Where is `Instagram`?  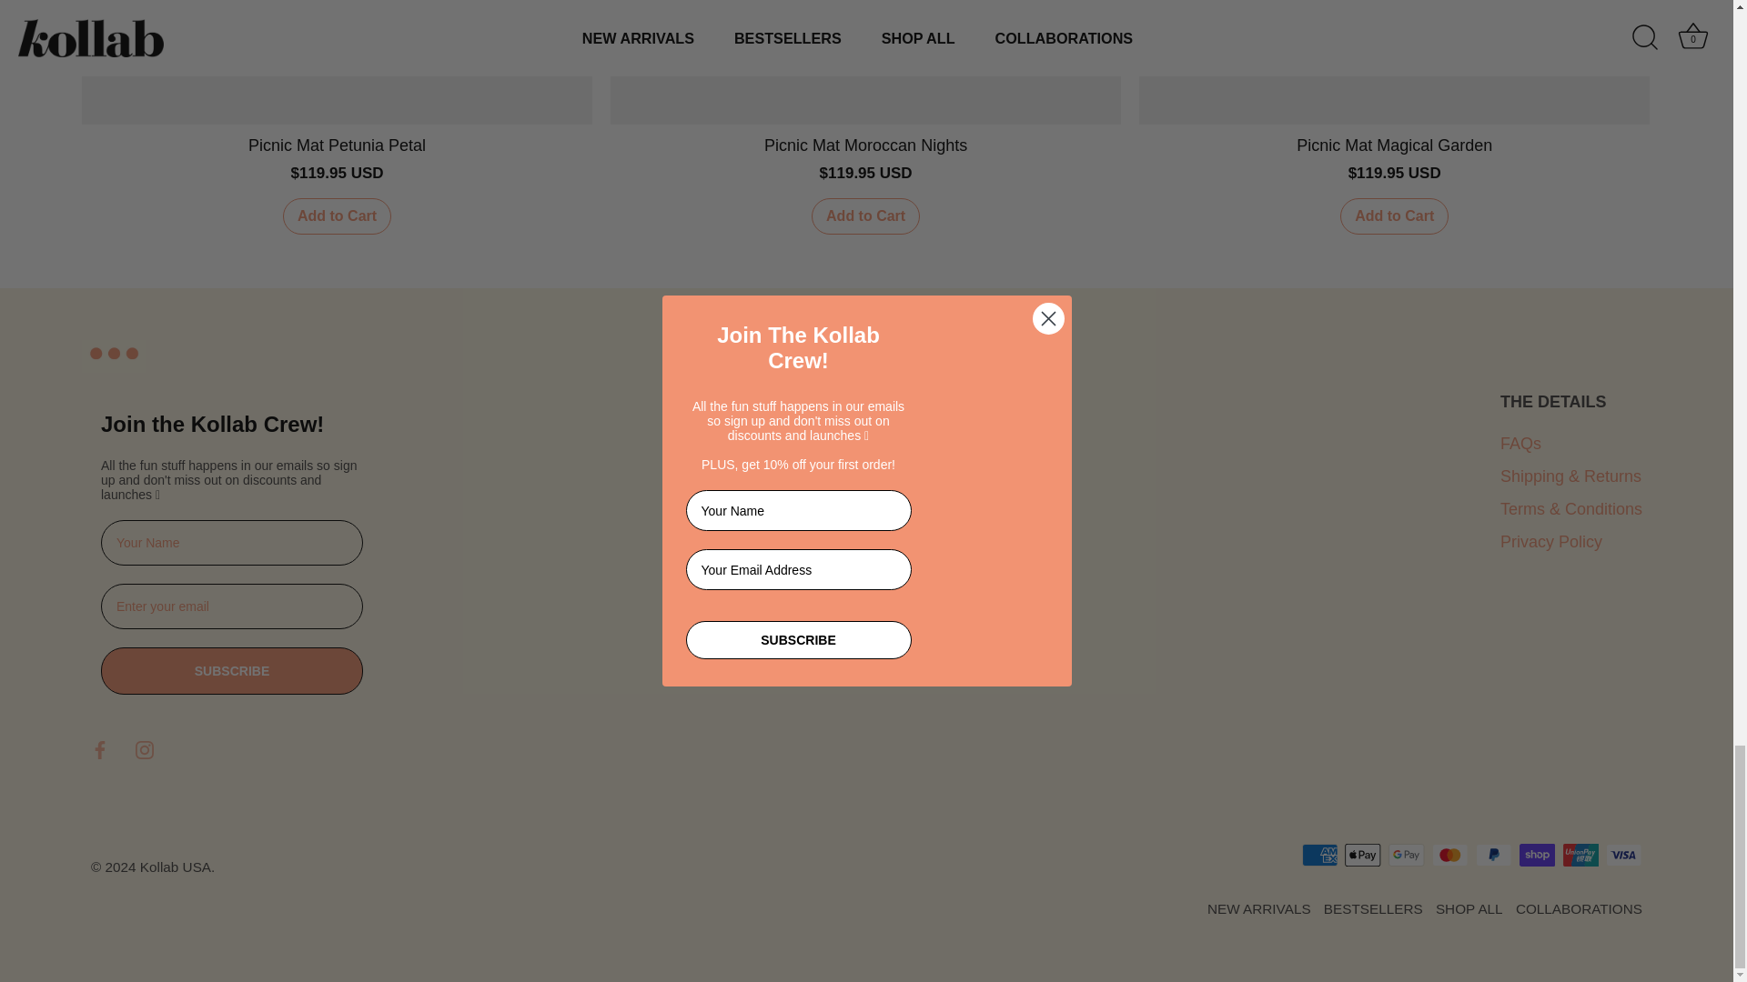 Instagram is located at coordinates (144, 749).